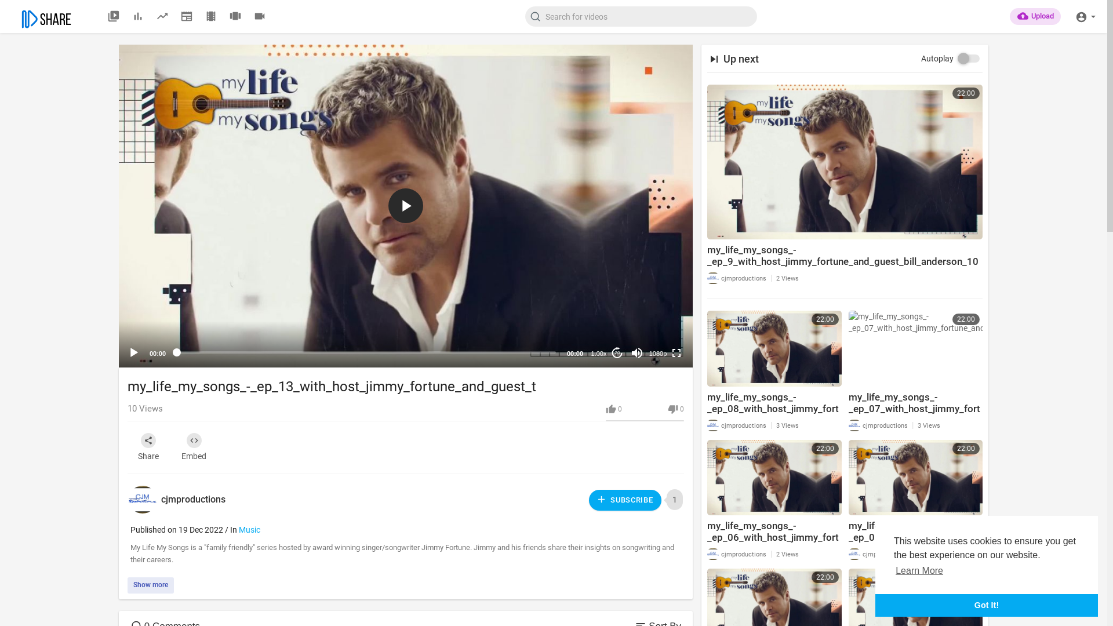  Describe the element at coordinates (774, 348) in the screenshot. I see `22:00` at that location.